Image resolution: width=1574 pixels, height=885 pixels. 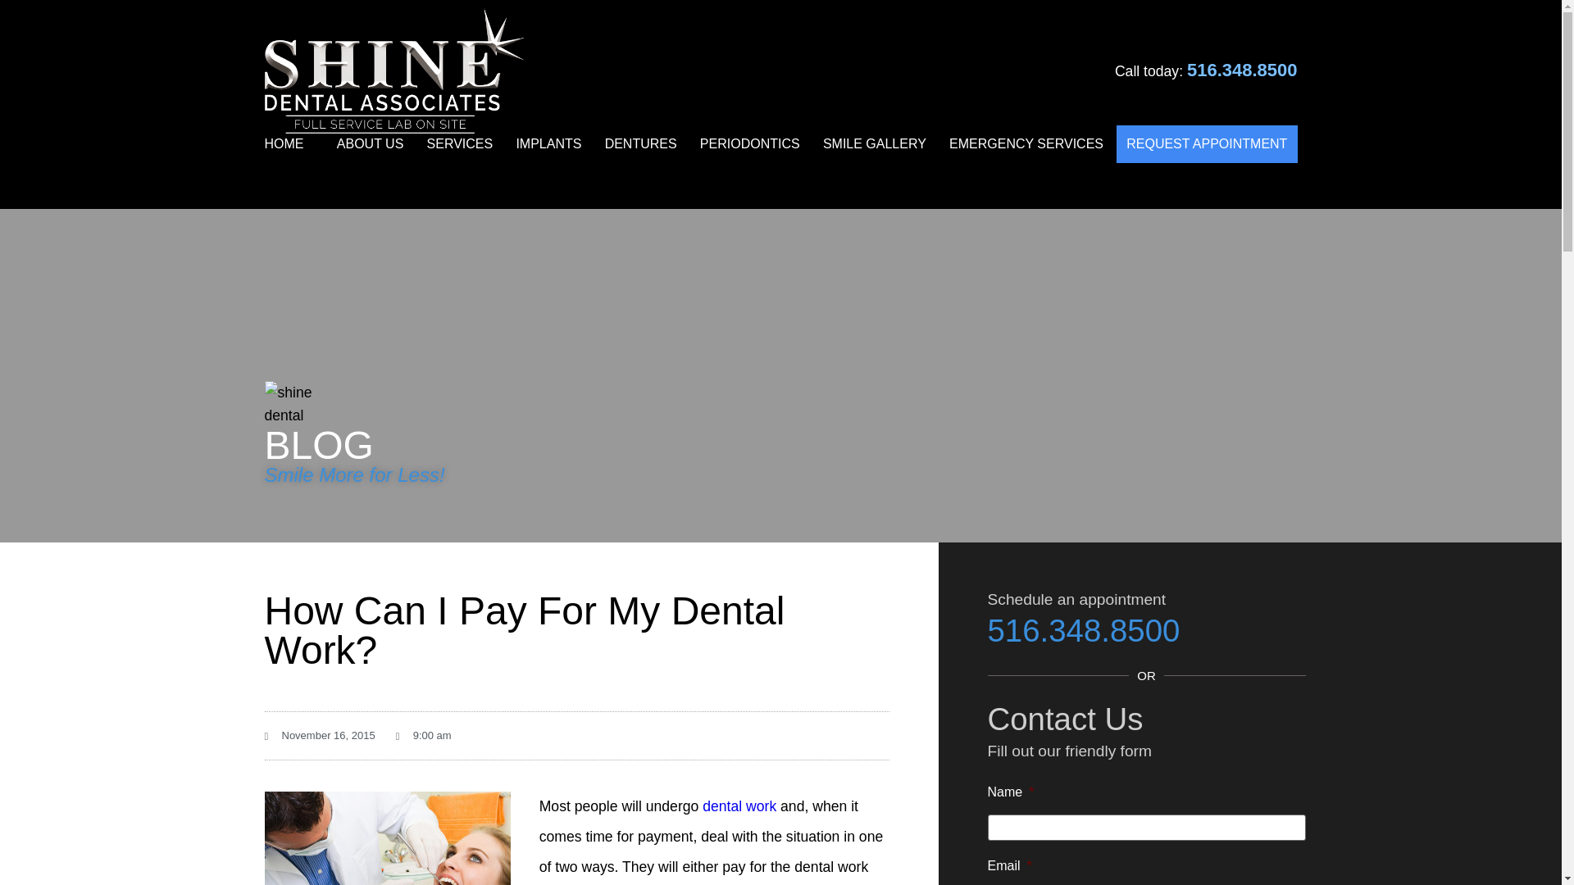 What do you see at coordinates (293, 144) in the screenshot?
I see `HOME` at bounding box center [293, 144].